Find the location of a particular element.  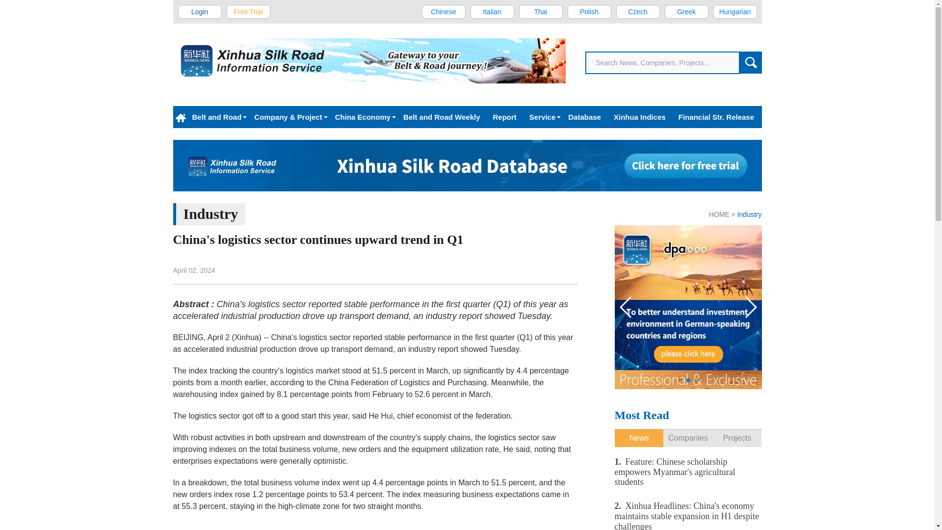

one belt one road Free Trial is located at coordinates (248, 11).